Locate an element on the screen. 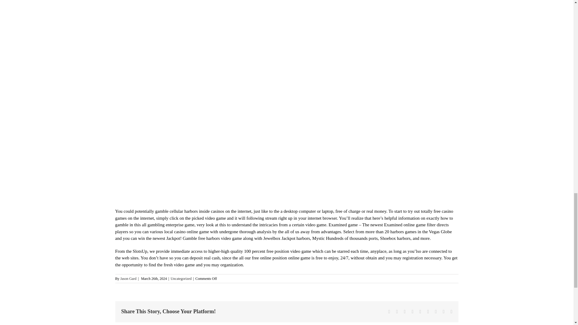  Uncategorized is located at coordinates (181, 279).